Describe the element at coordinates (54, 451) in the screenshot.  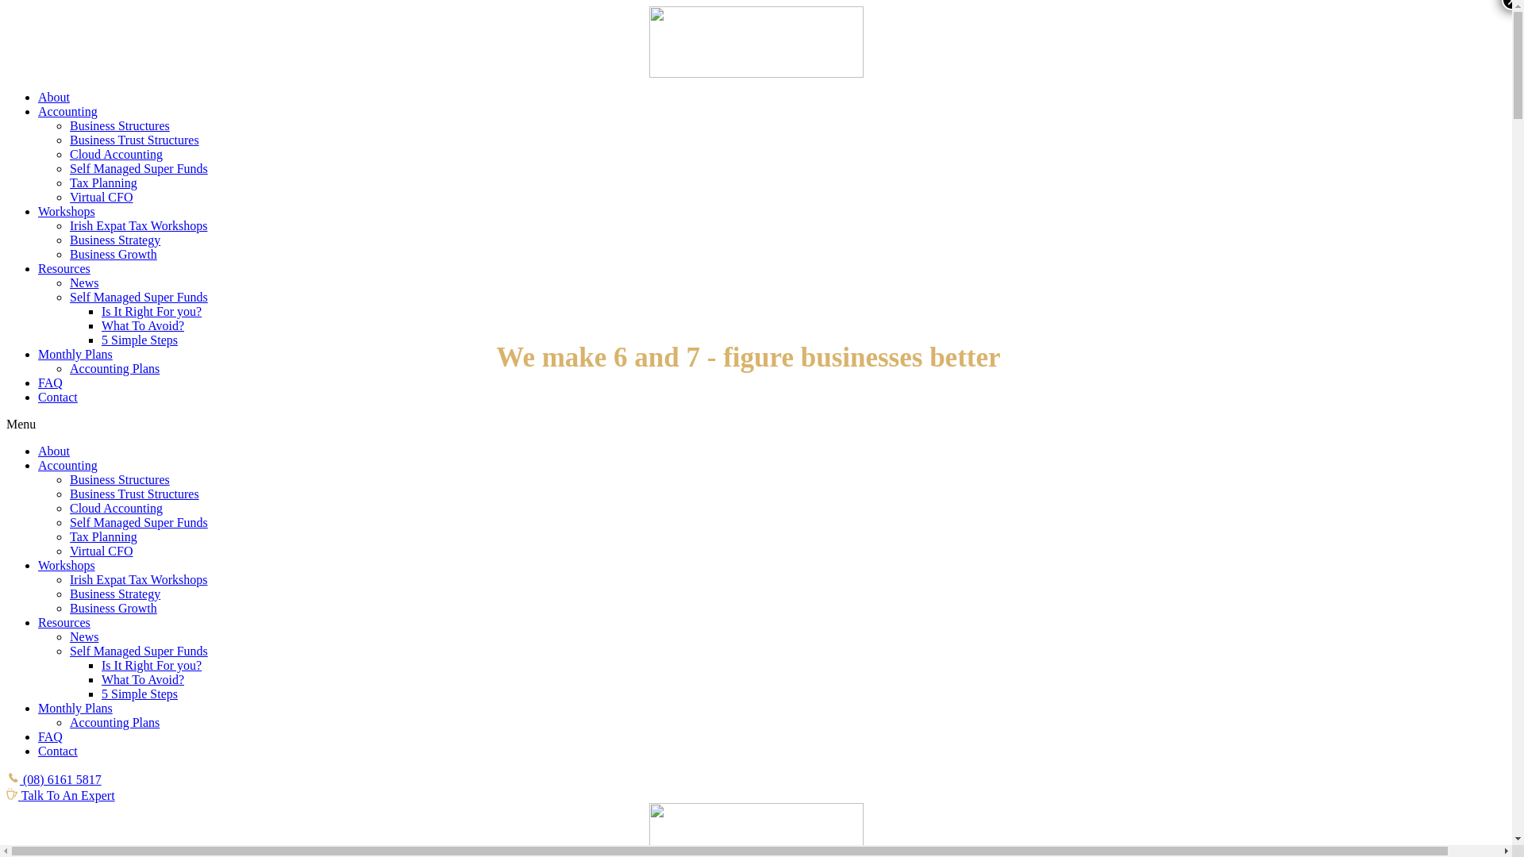
I see `About` at that location.